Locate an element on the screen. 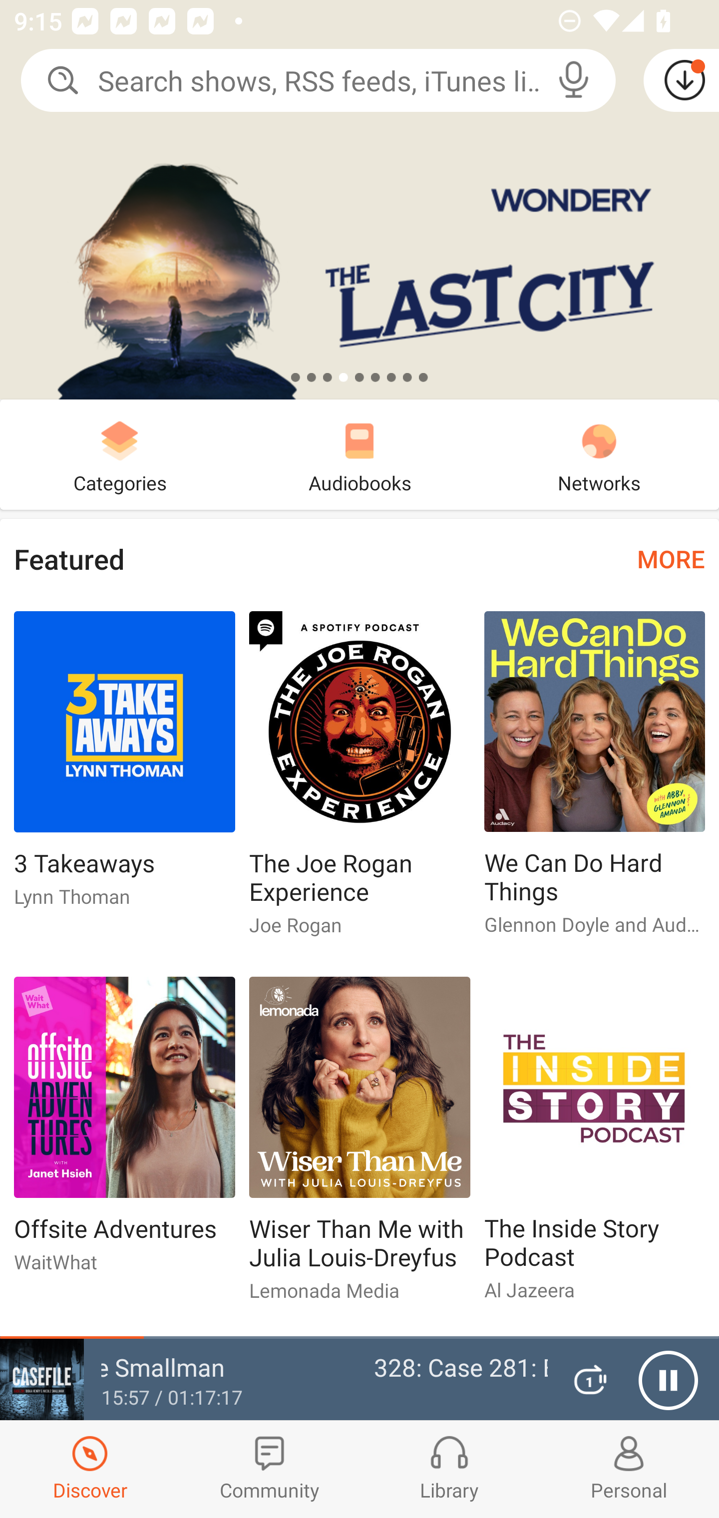 The height and width of the screenshot is (1518, 719). 3 Takeaways 3 Takeaways Lynn Thoman is located at coordinates (124, 767).